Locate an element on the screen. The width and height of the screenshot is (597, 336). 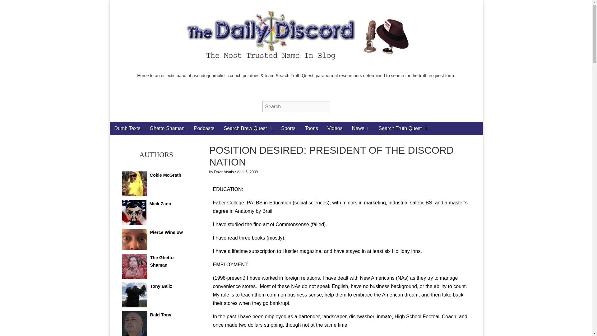
Cokie McGrath is located at coordinates (165, 175).